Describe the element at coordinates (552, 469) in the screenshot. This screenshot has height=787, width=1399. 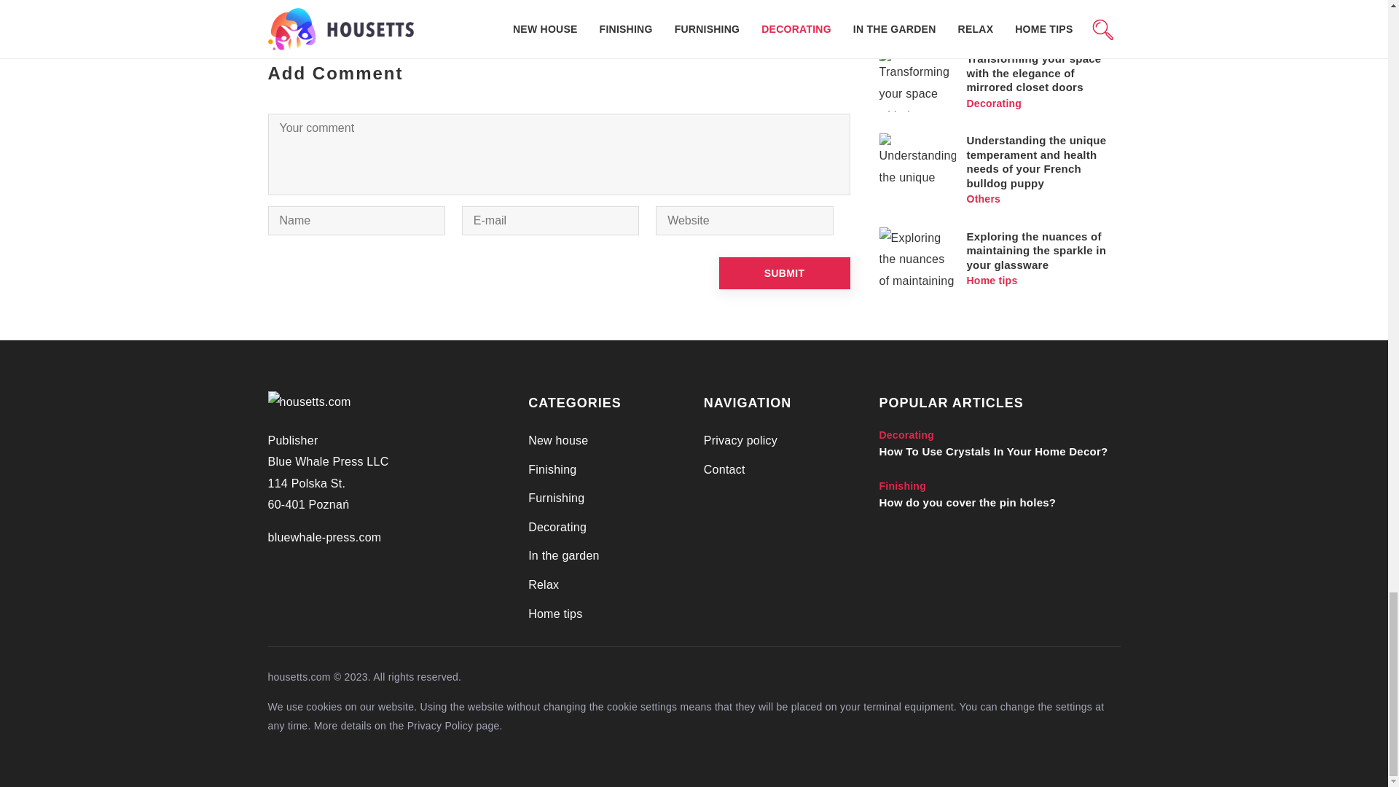
I see `Finishing` at that location.